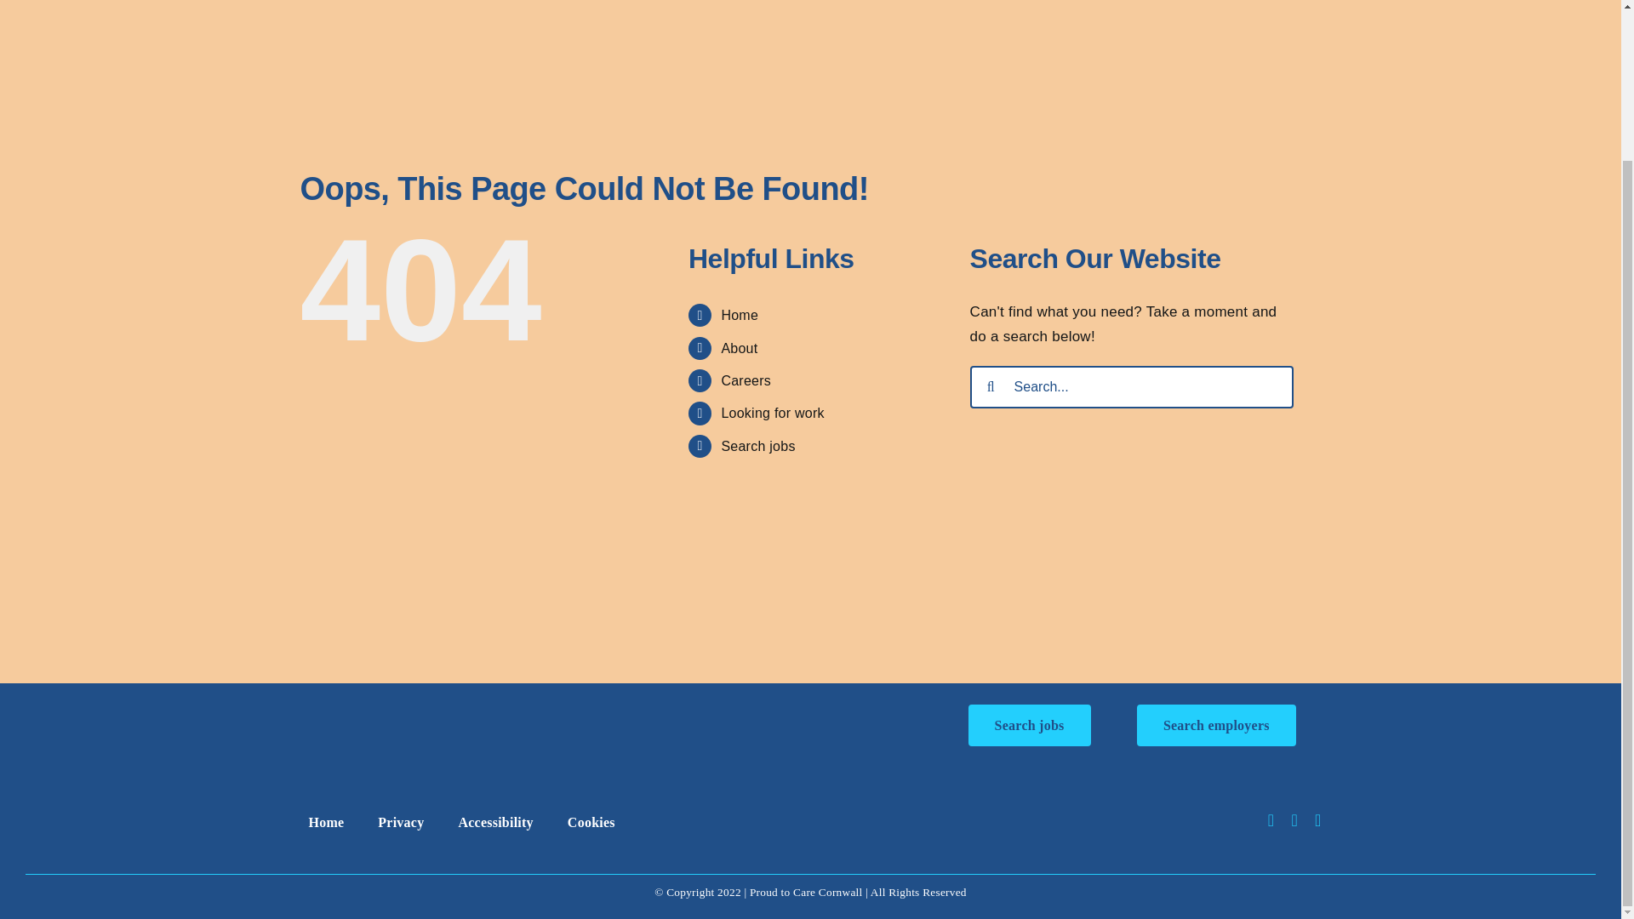  I want to click on Looking for work, so click(771, 413).